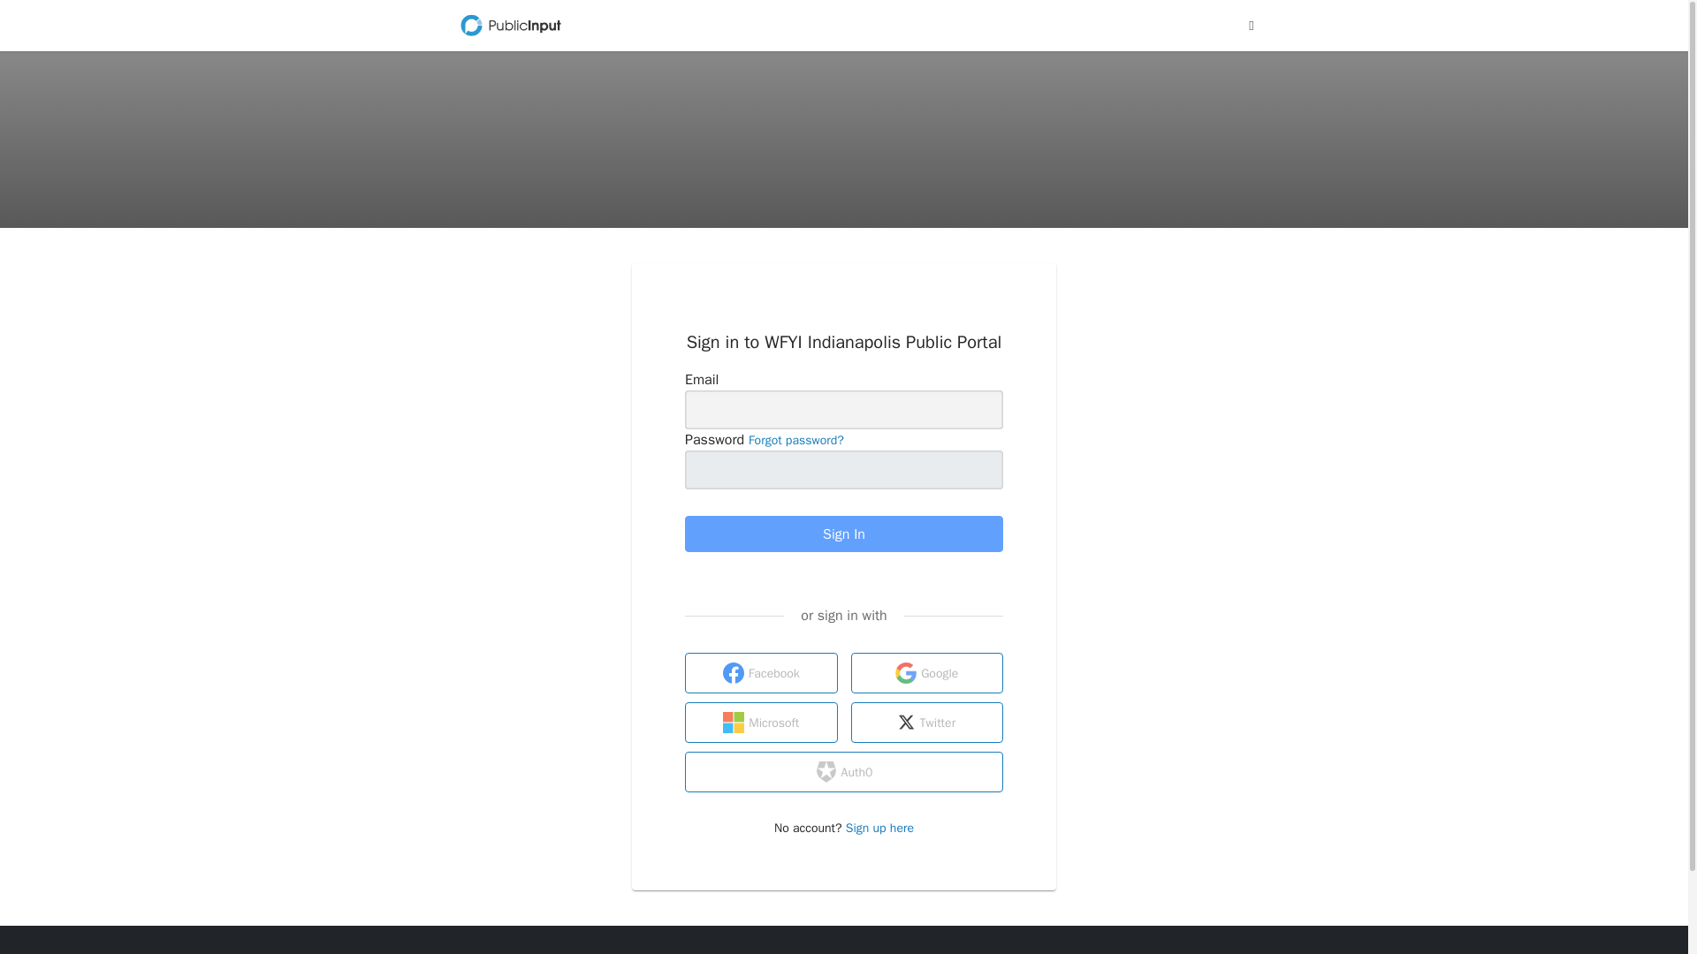 This screenshot has height=954, width=1697. Describe the element at coordinates (762, 723) in the screenshot. I see `Microsoft` at that location.